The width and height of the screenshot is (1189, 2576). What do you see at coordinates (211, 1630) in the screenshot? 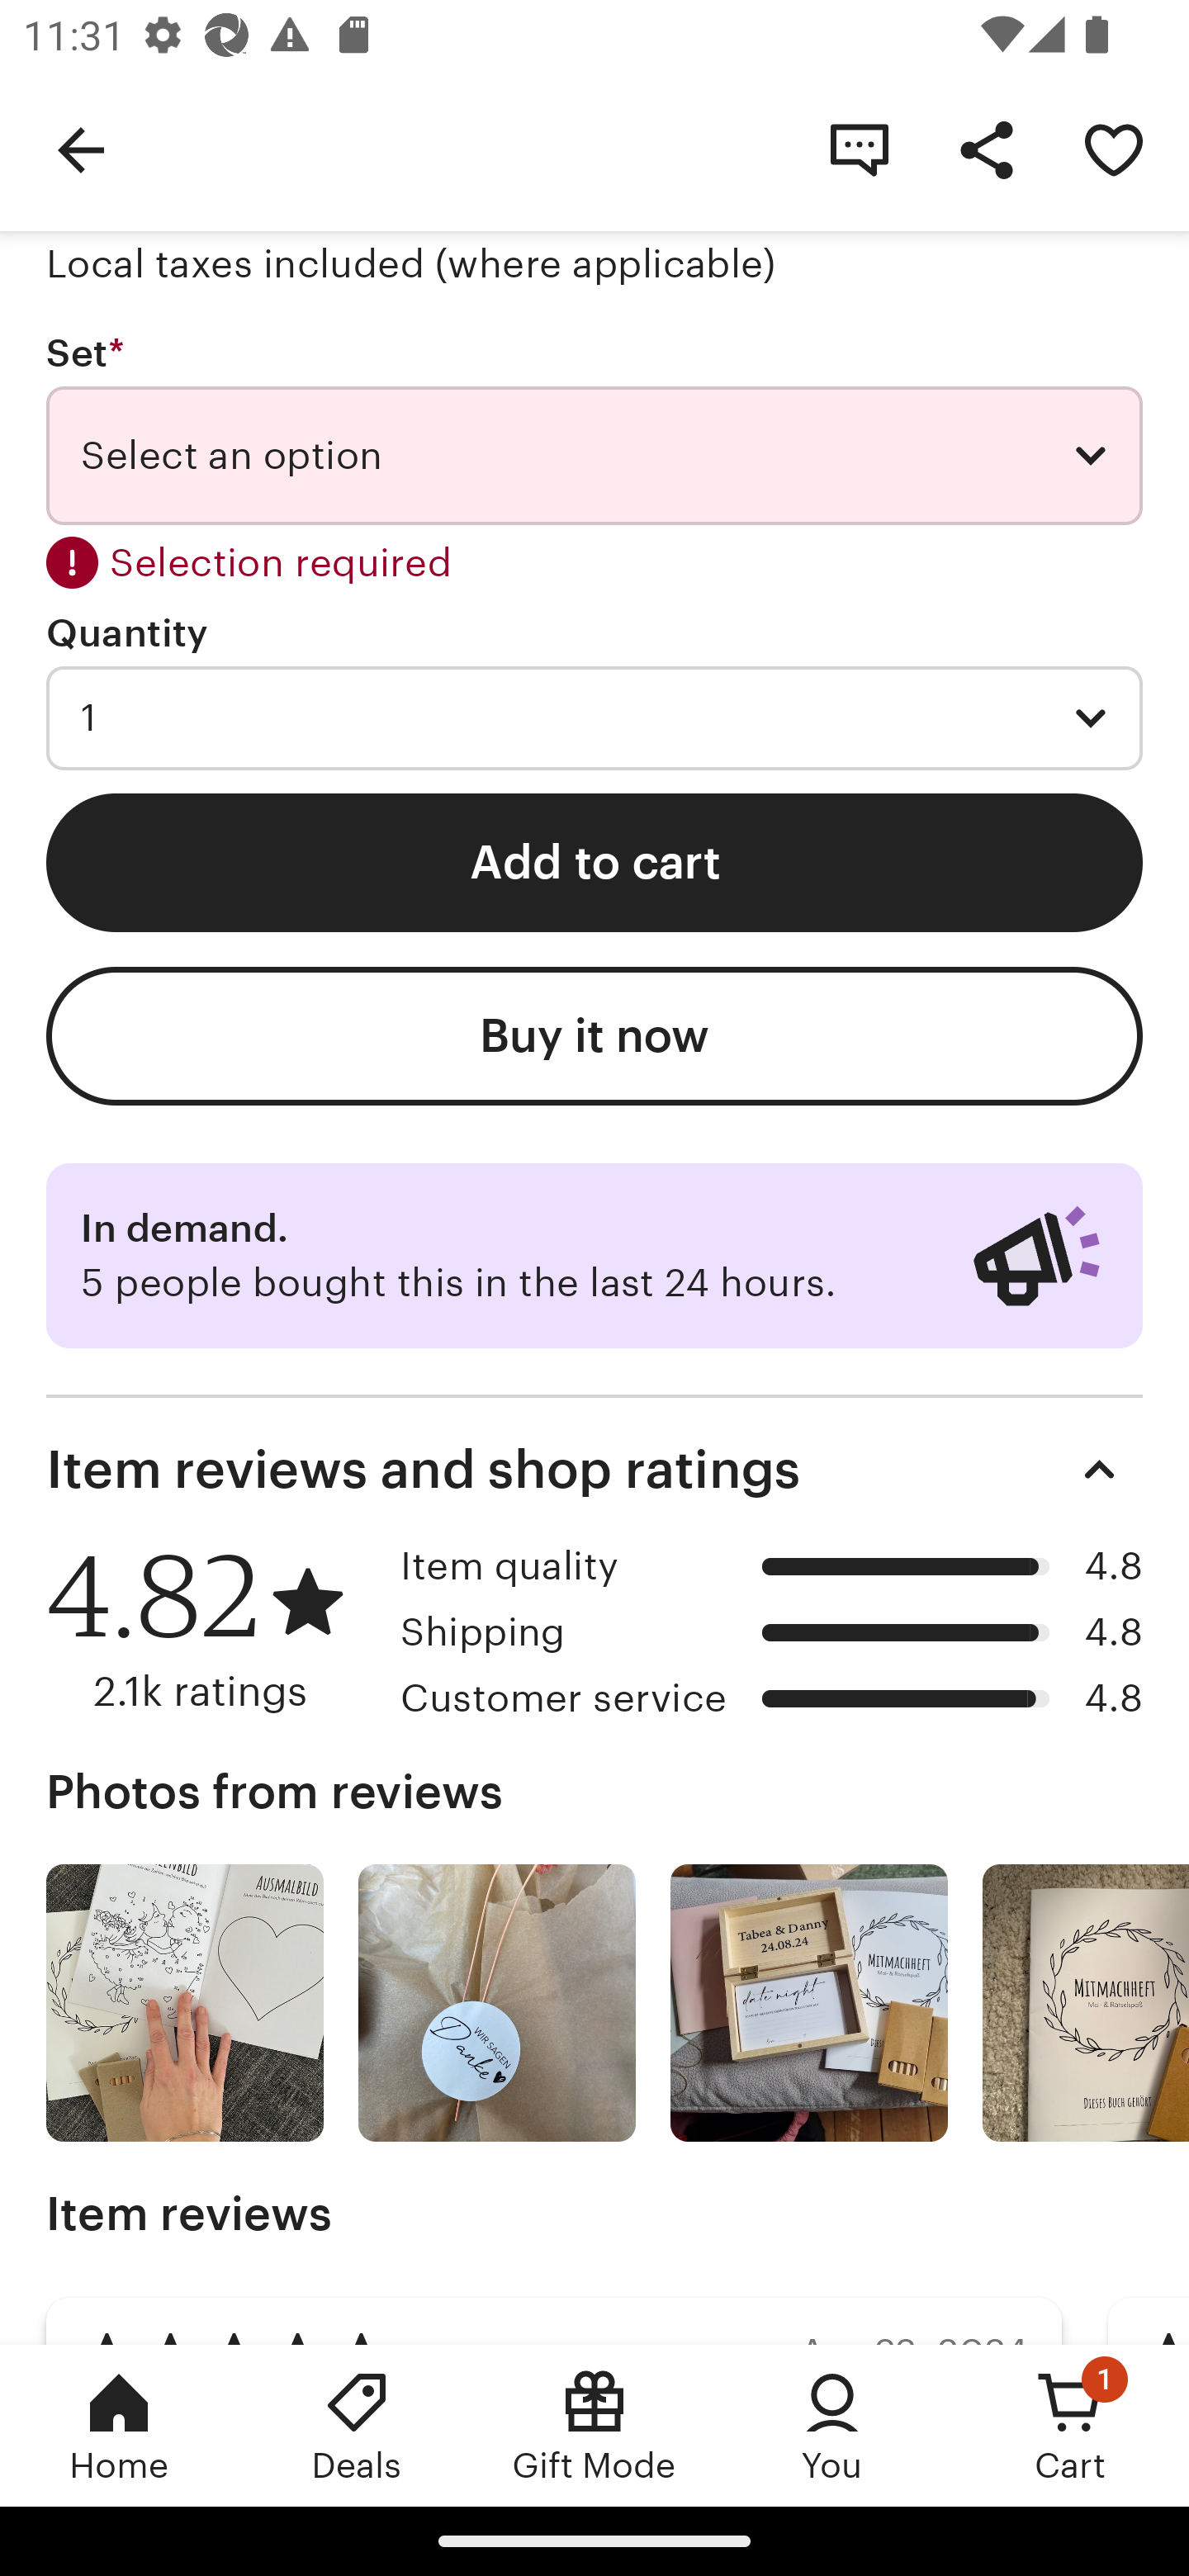
I see `4.82 2.1k ratings` at bounding box center [211, 1630].